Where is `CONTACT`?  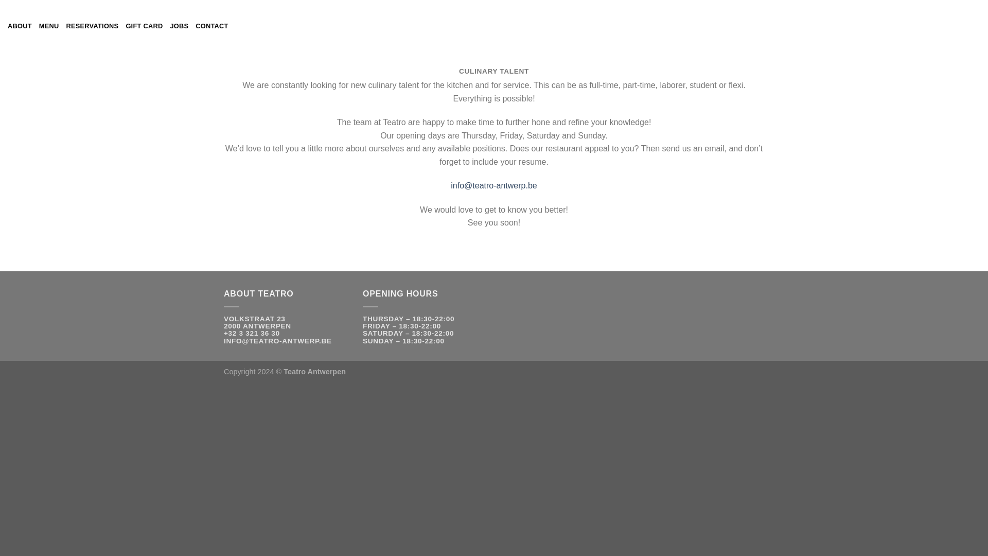
CONTACT is located at coordinates (212, 26).